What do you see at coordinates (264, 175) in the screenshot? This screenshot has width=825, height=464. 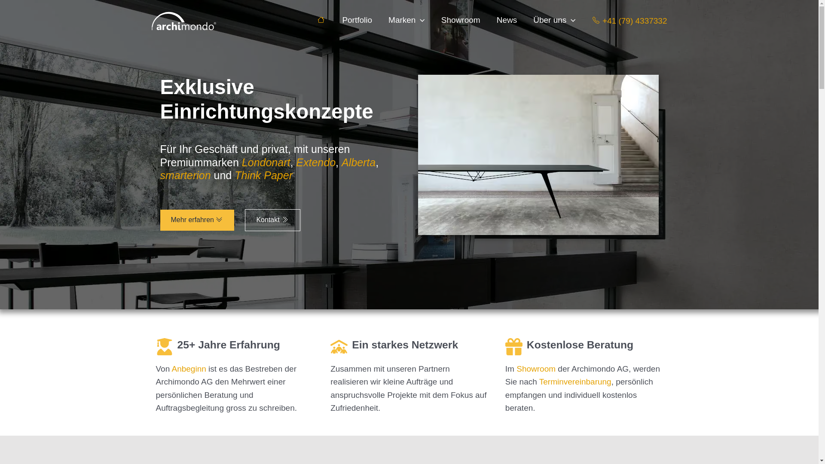 I see `Think Paper` at bounding box center [264, 175].